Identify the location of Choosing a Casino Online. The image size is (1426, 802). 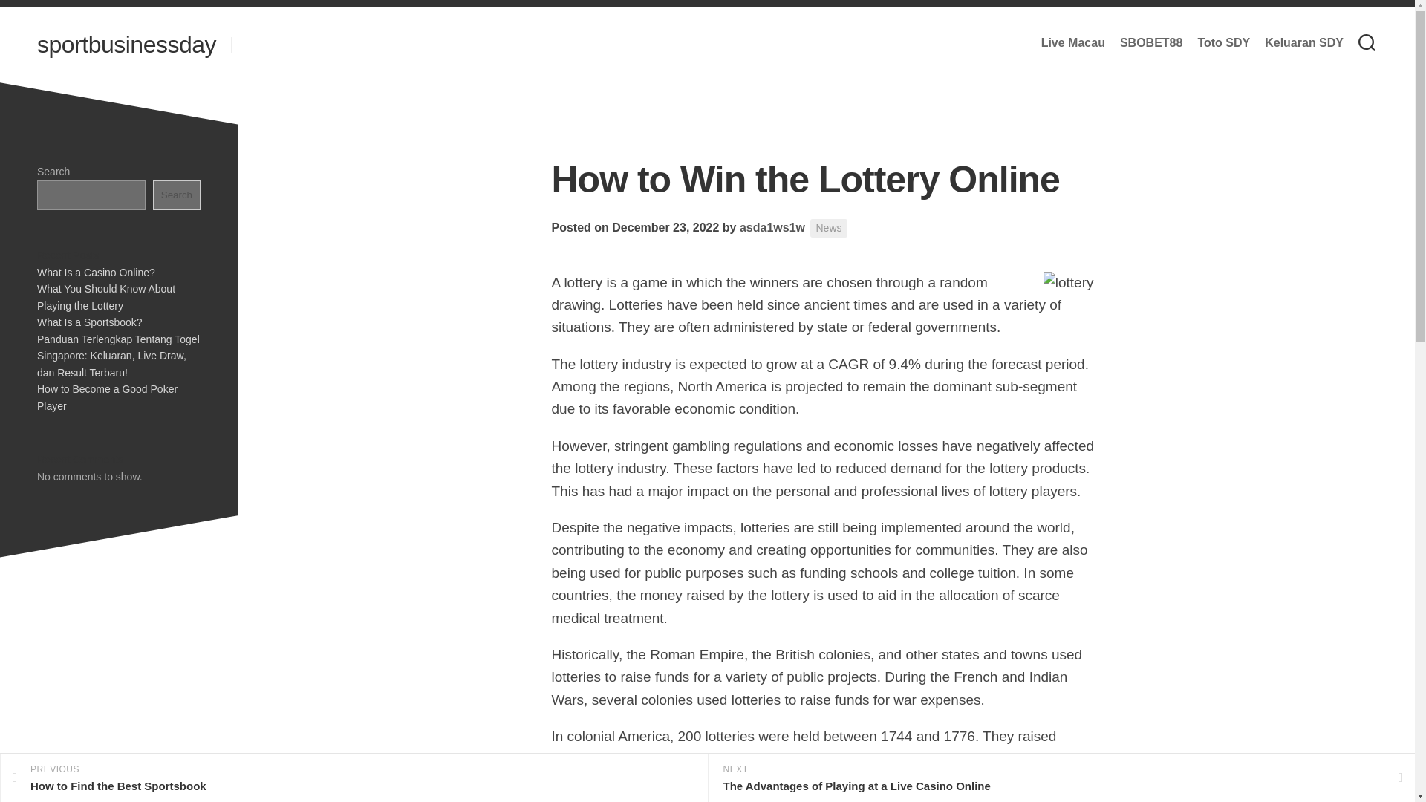
(177, 195).